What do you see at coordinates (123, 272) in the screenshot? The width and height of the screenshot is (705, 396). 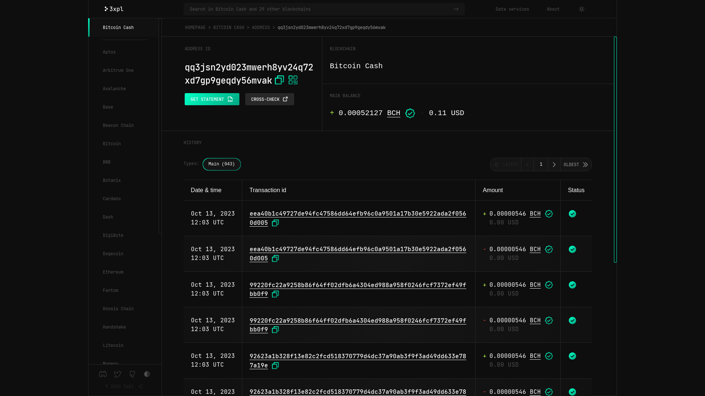 I see `Ethereum` at bounding box center [123, 272].